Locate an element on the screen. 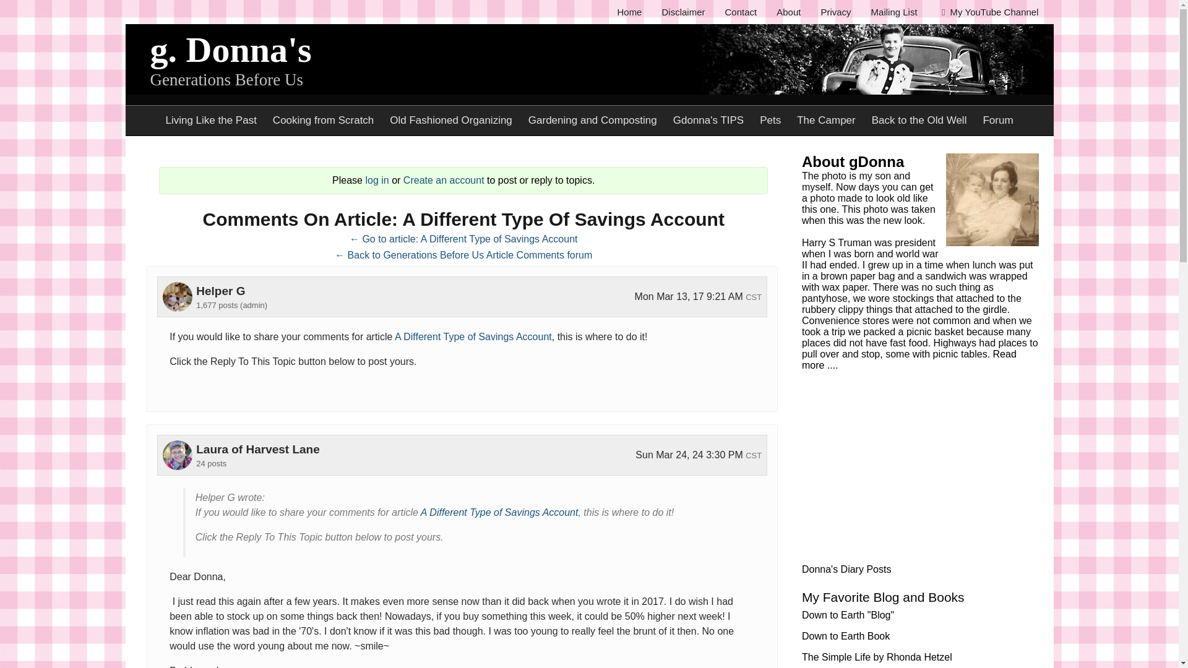 This screenshot has height=668, width=1188. Home is located at coordinates (629, 12).